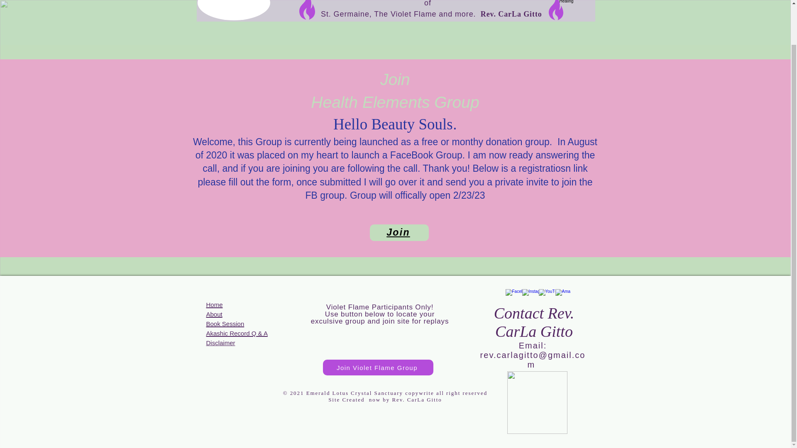 This screenshot has width=797, height=448. Describe the element at coordinates (225, 323) in the screenshot. I see `Book Session` at that location.